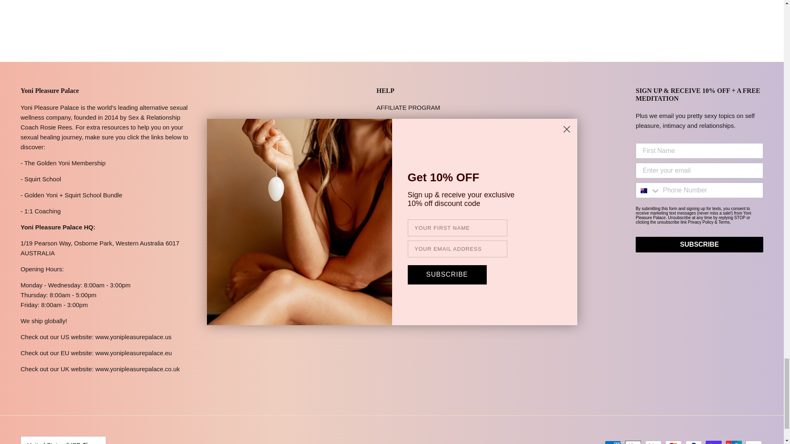 Image resolution: width=790 pixels, height=444 pixels. What do you see at coordinates (713, 442) in the screenshot?
I see `Shop Pay` at bounding box center [713, 442].